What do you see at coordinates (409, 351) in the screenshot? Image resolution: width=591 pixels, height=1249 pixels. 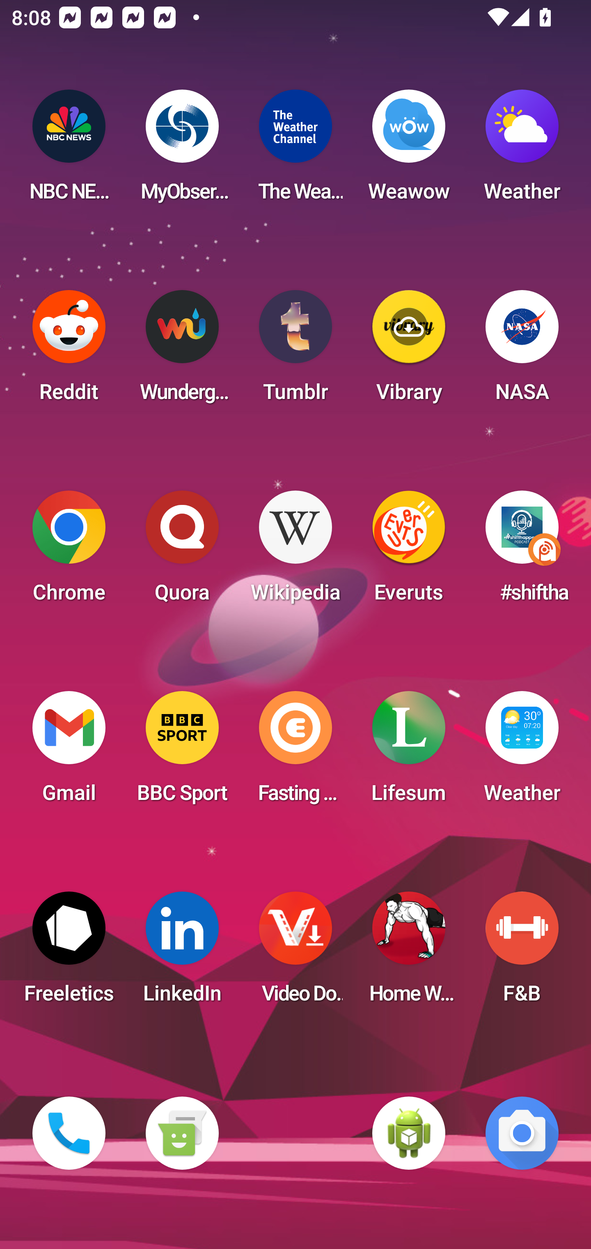 I see `Vibrary` at bounding box center [409, 351].